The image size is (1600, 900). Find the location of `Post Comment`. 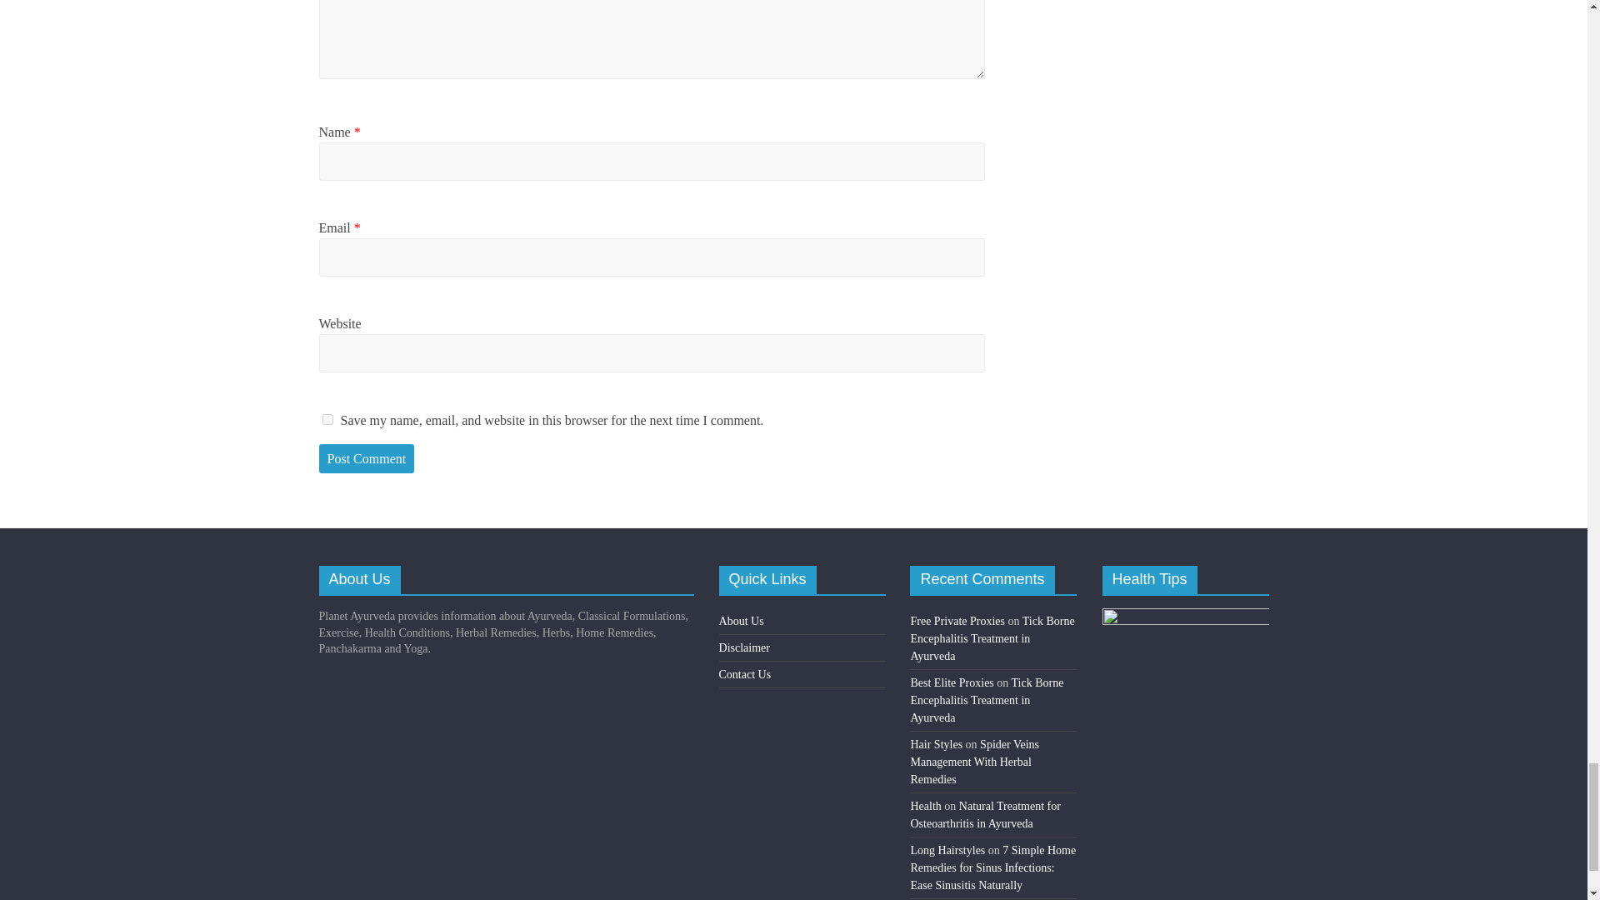

Post Comment is located at coordinates (367, 459).